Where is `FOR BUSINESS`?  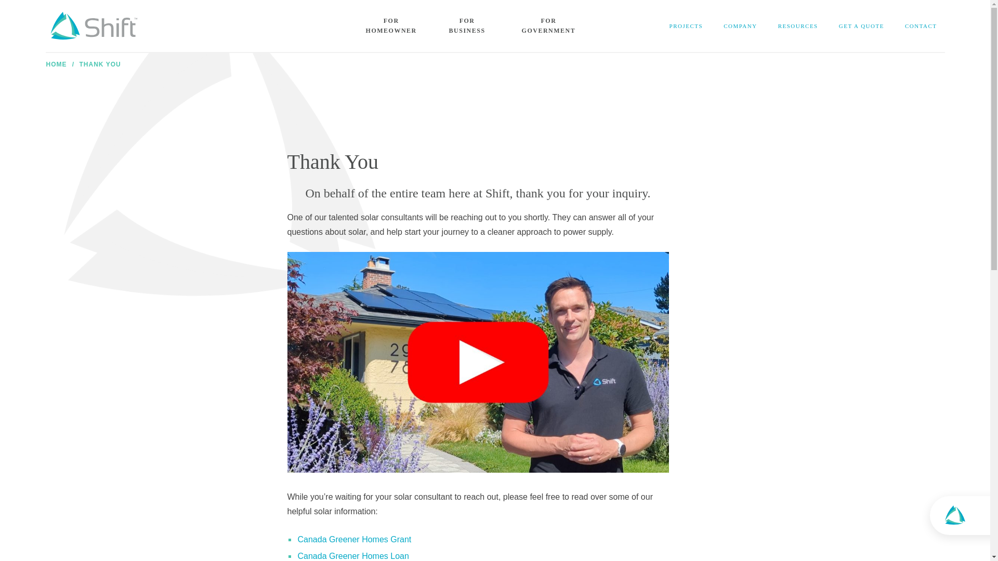
FOR BUSINESS is located at coordinates (467, 26).